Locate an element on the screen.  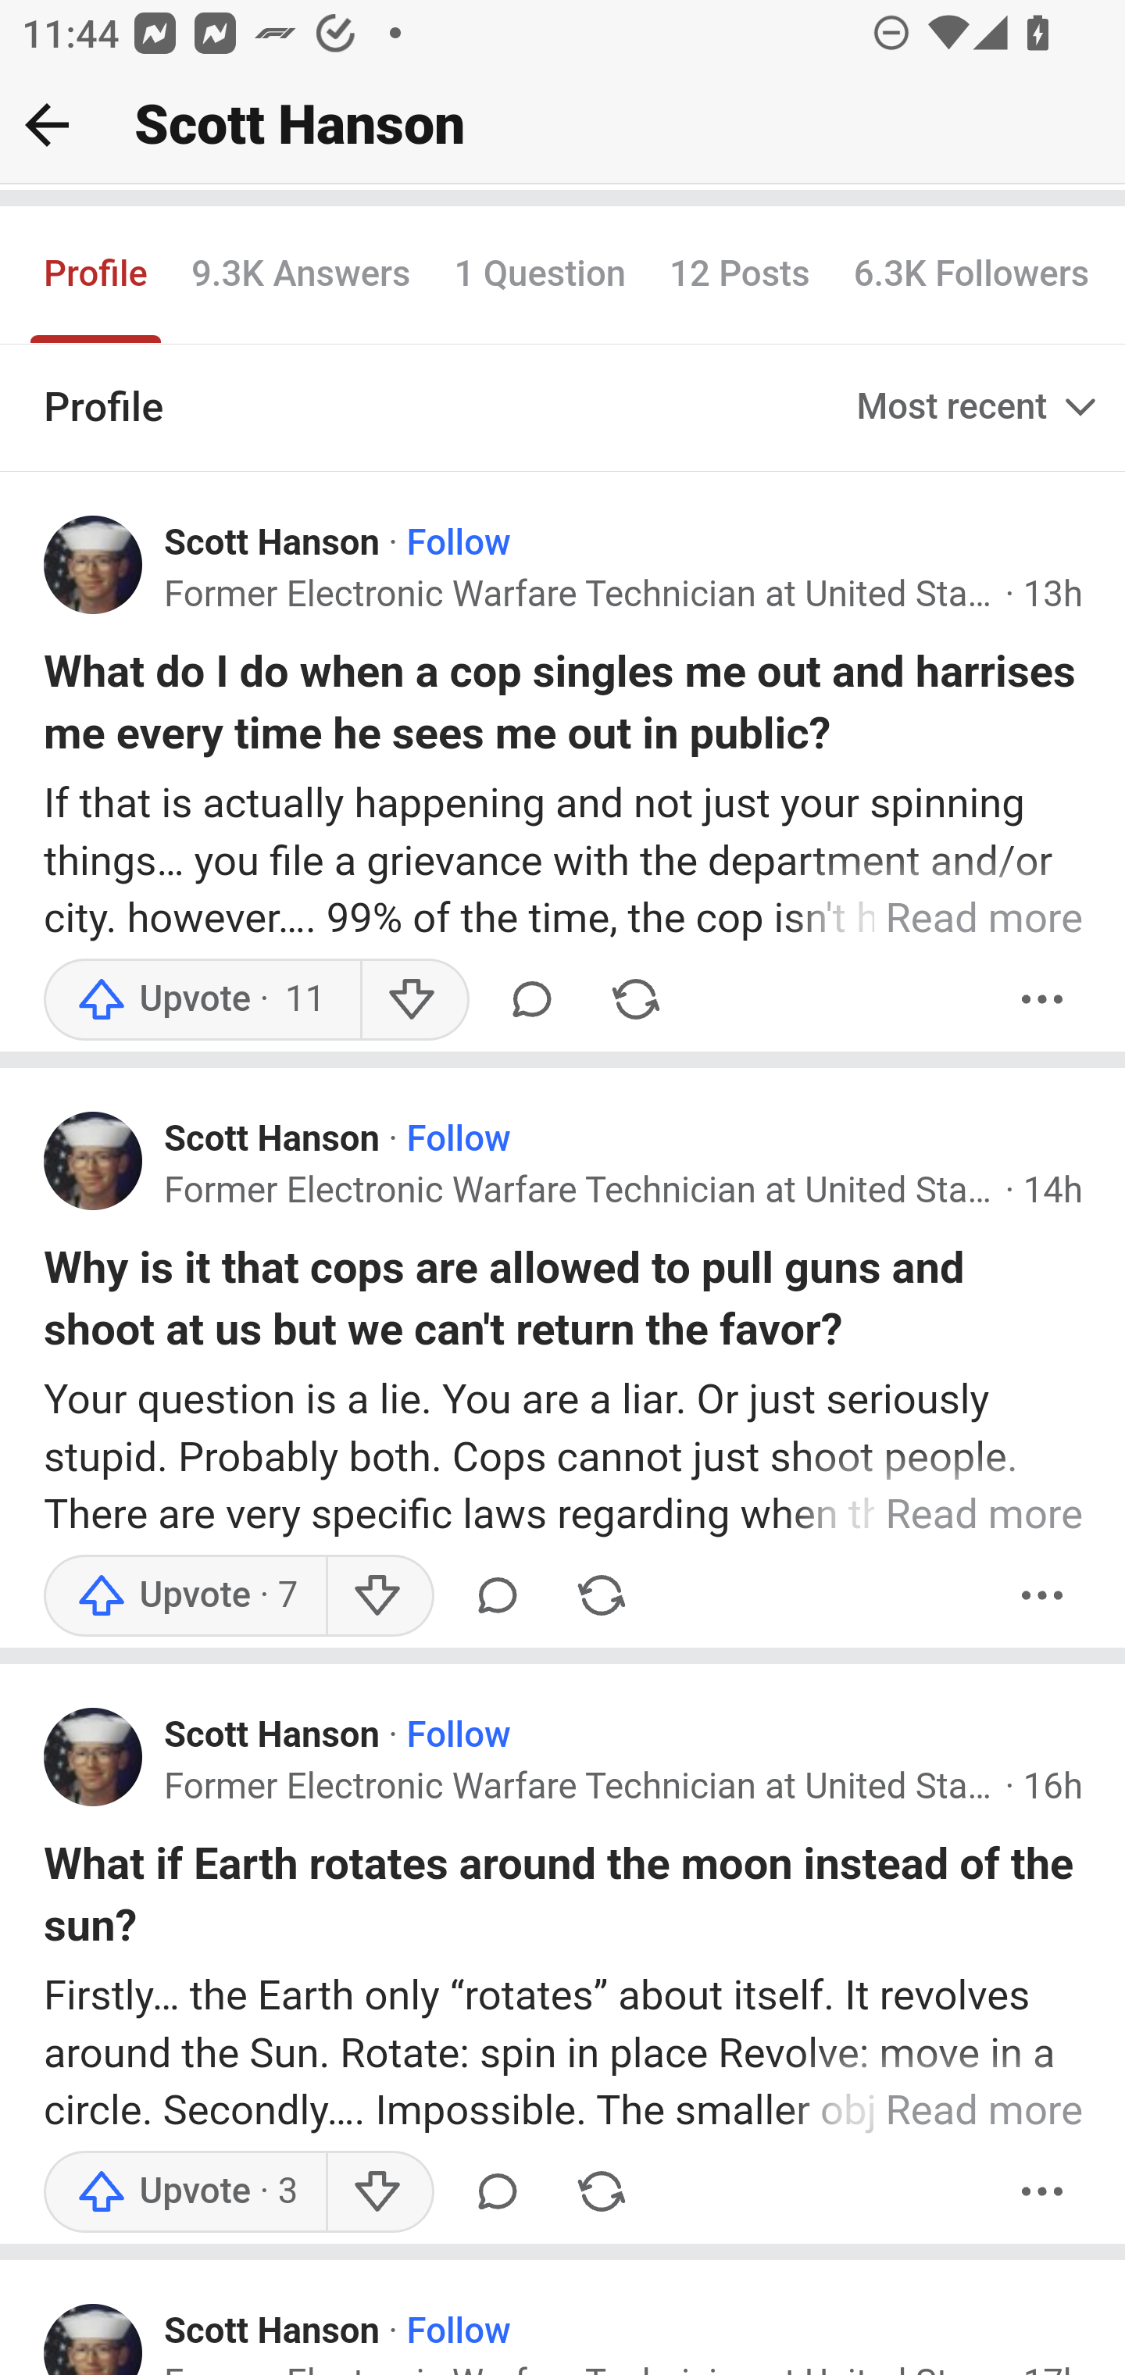
Follow is located at coordinates (458, 545).